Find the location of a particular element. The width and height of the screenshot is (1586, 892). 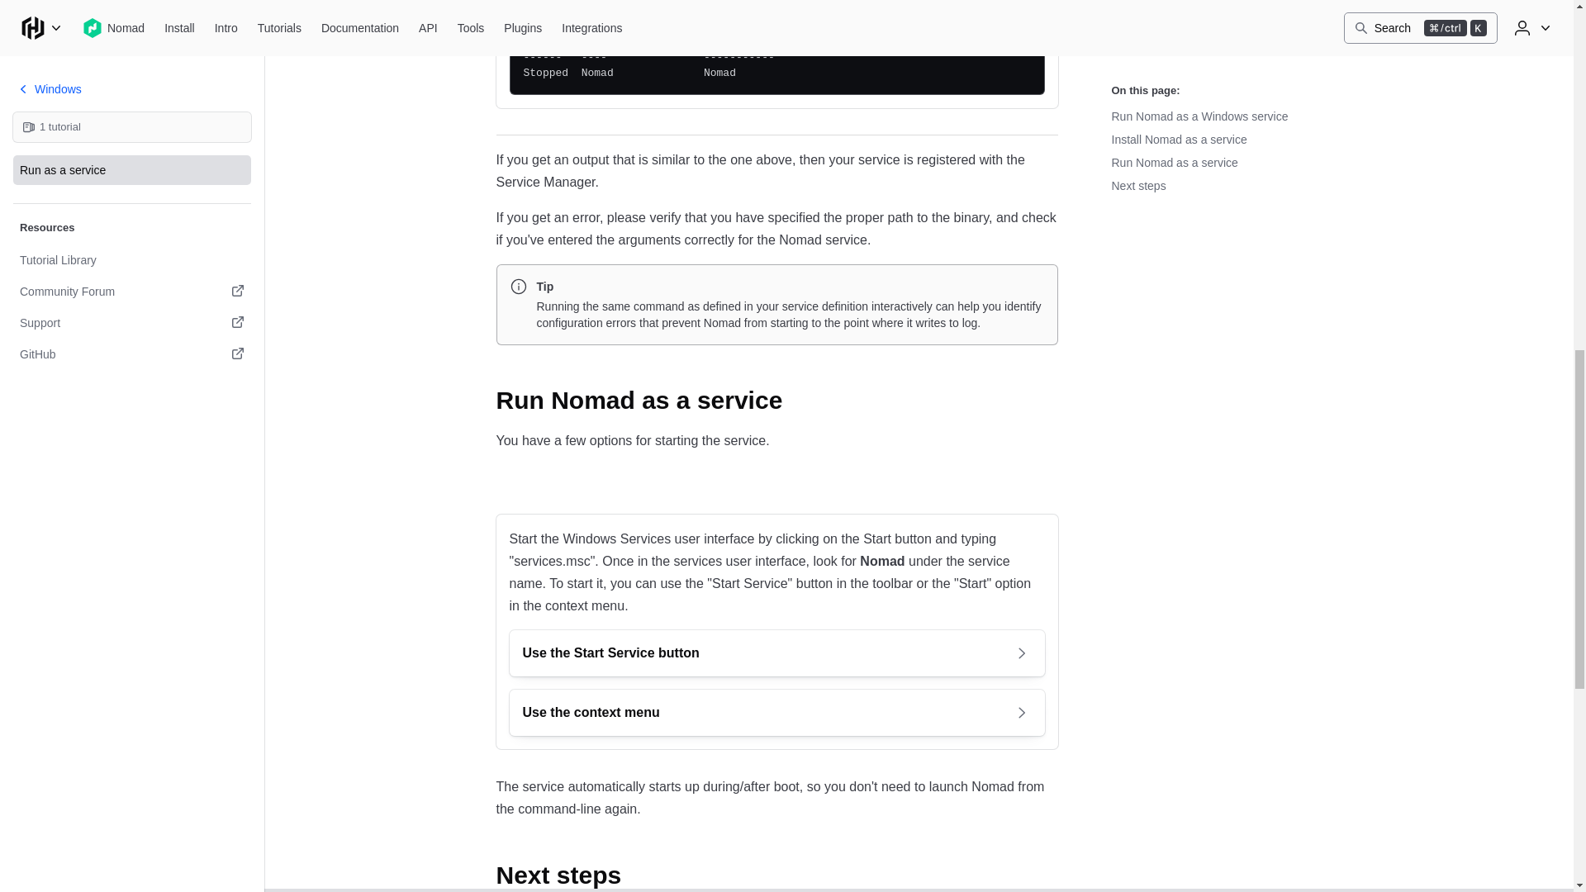

Next steps is located at coordinates (571, 875).